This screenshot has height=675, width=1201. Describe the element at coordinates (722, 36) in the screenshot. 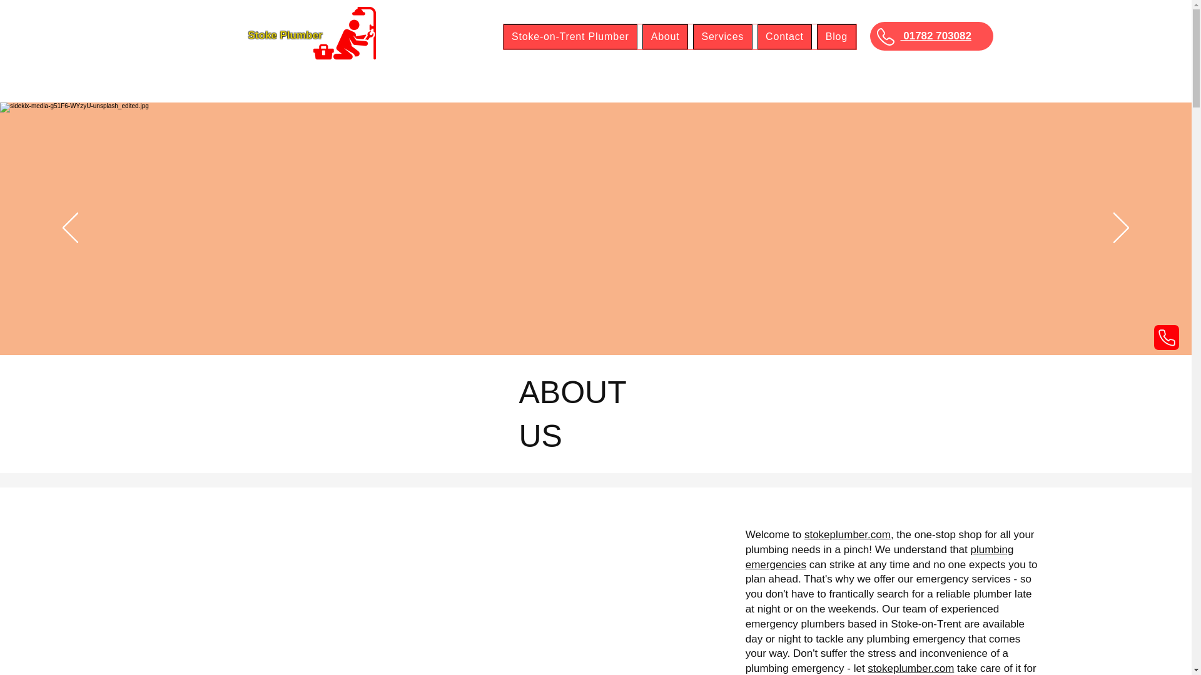

I see `Services` at that location.